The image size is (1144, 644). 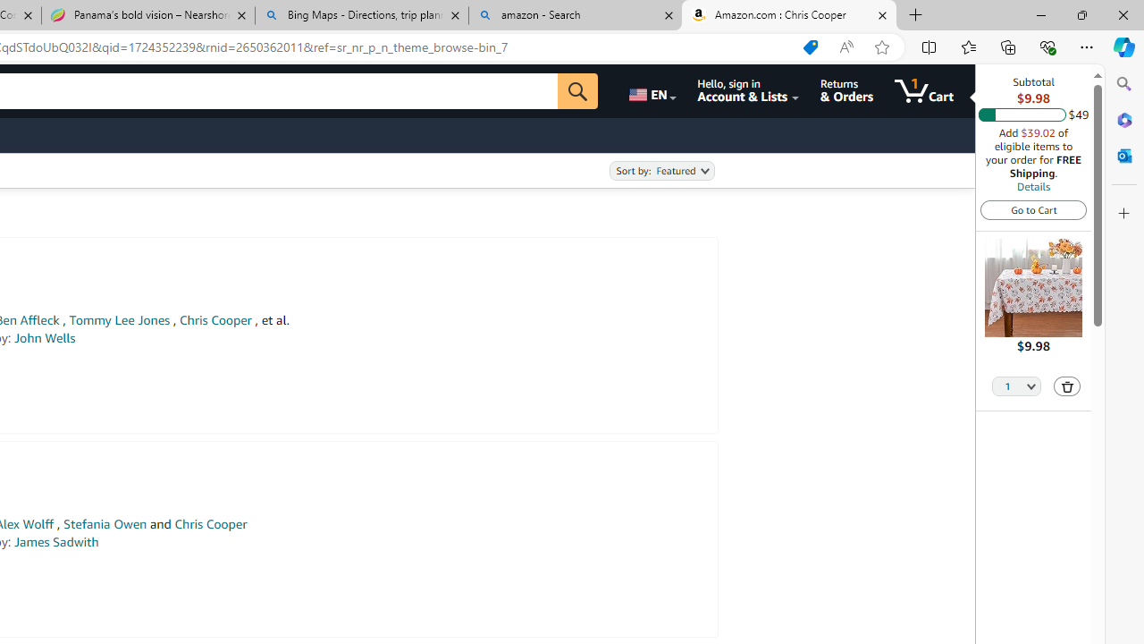 I want to click on amazon - Search, so click(x=575, y=16).